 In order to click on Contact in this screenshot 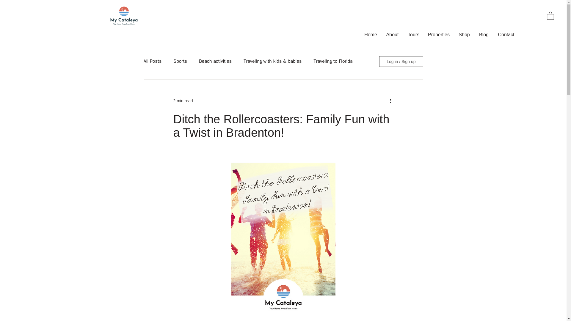, I will do `click(506, 34)`.